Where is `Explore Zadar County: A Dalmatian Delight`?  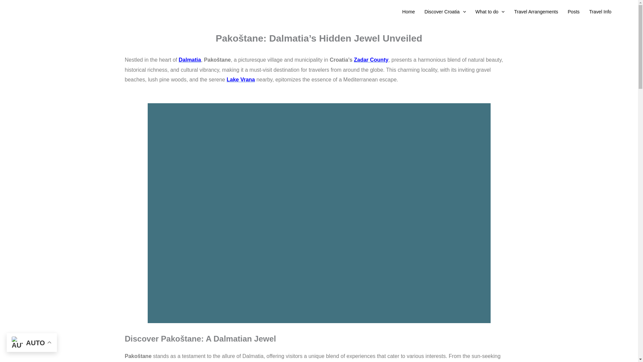 Explore Zadar County: A Dalmatian Delight is located at coordinates (371, 60).